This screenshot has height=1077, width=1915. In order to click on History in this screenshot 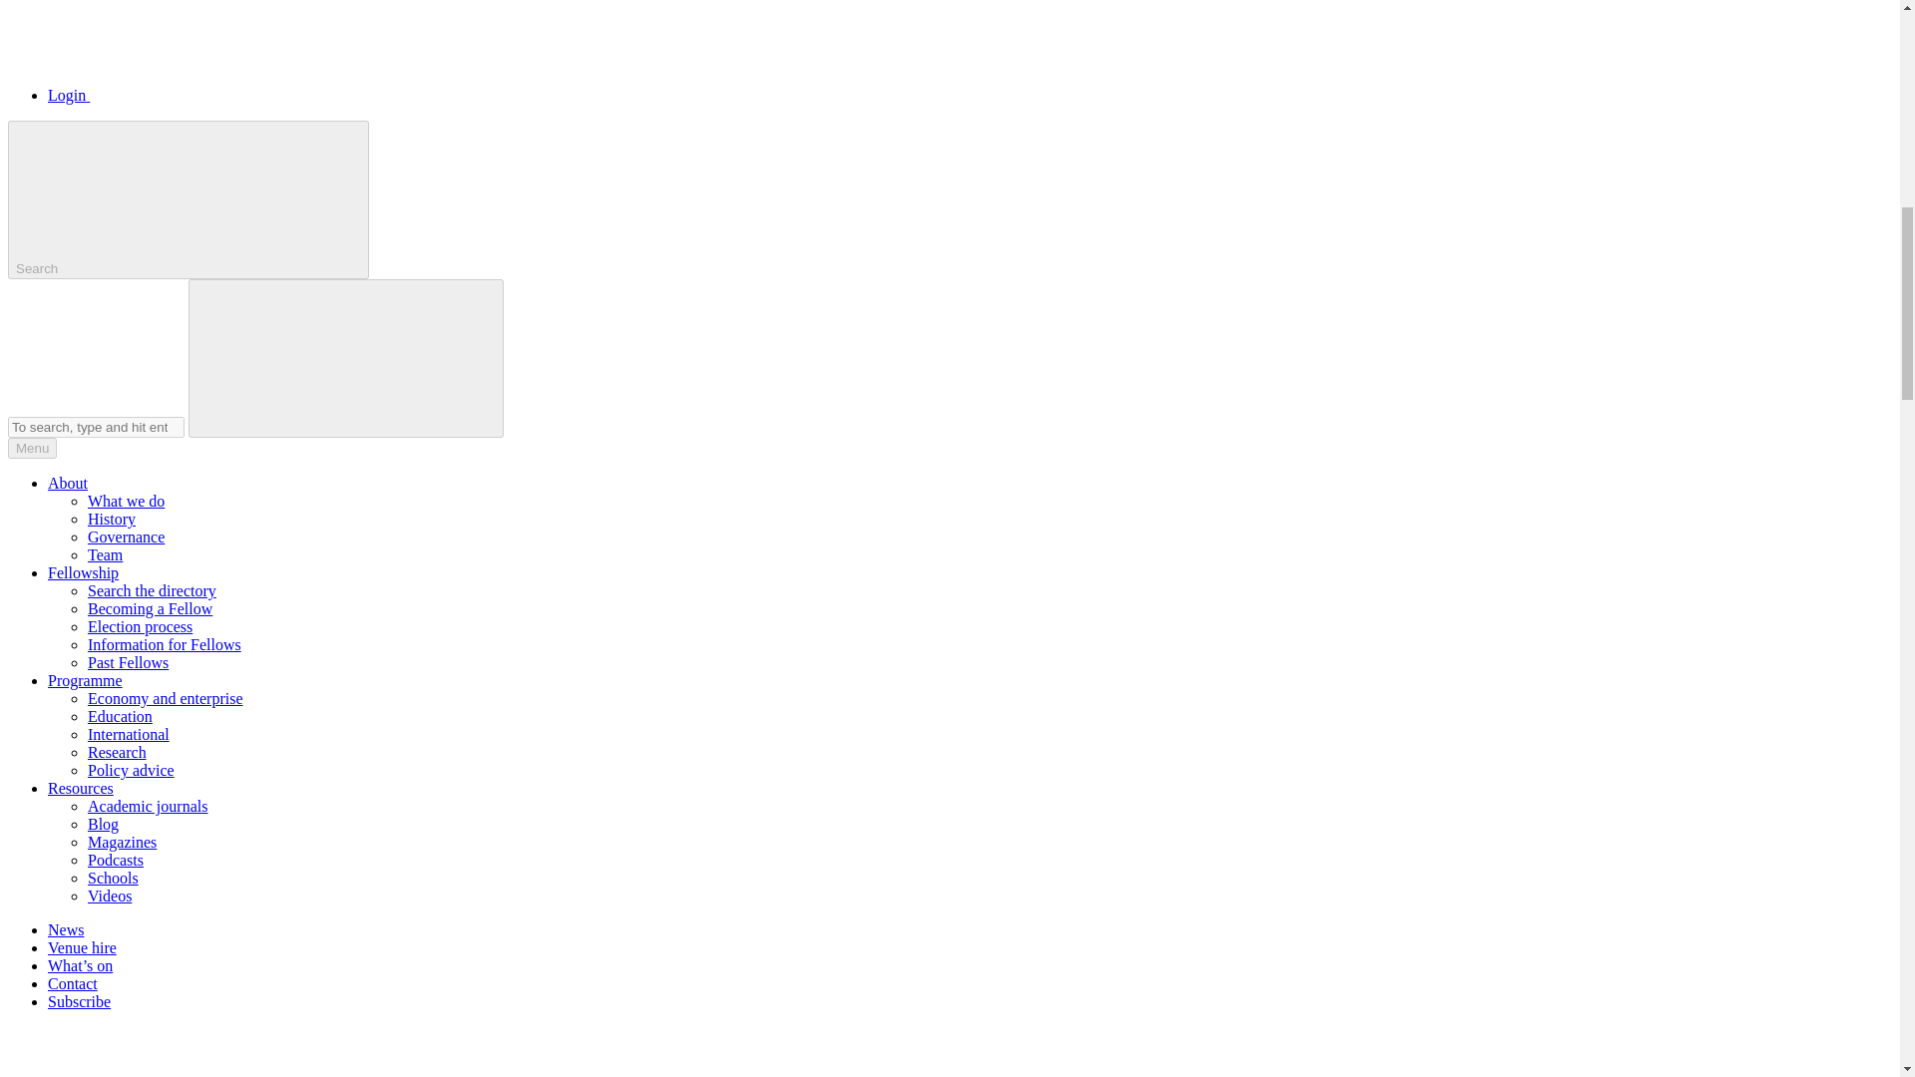, I will do `click(112, 519)`.